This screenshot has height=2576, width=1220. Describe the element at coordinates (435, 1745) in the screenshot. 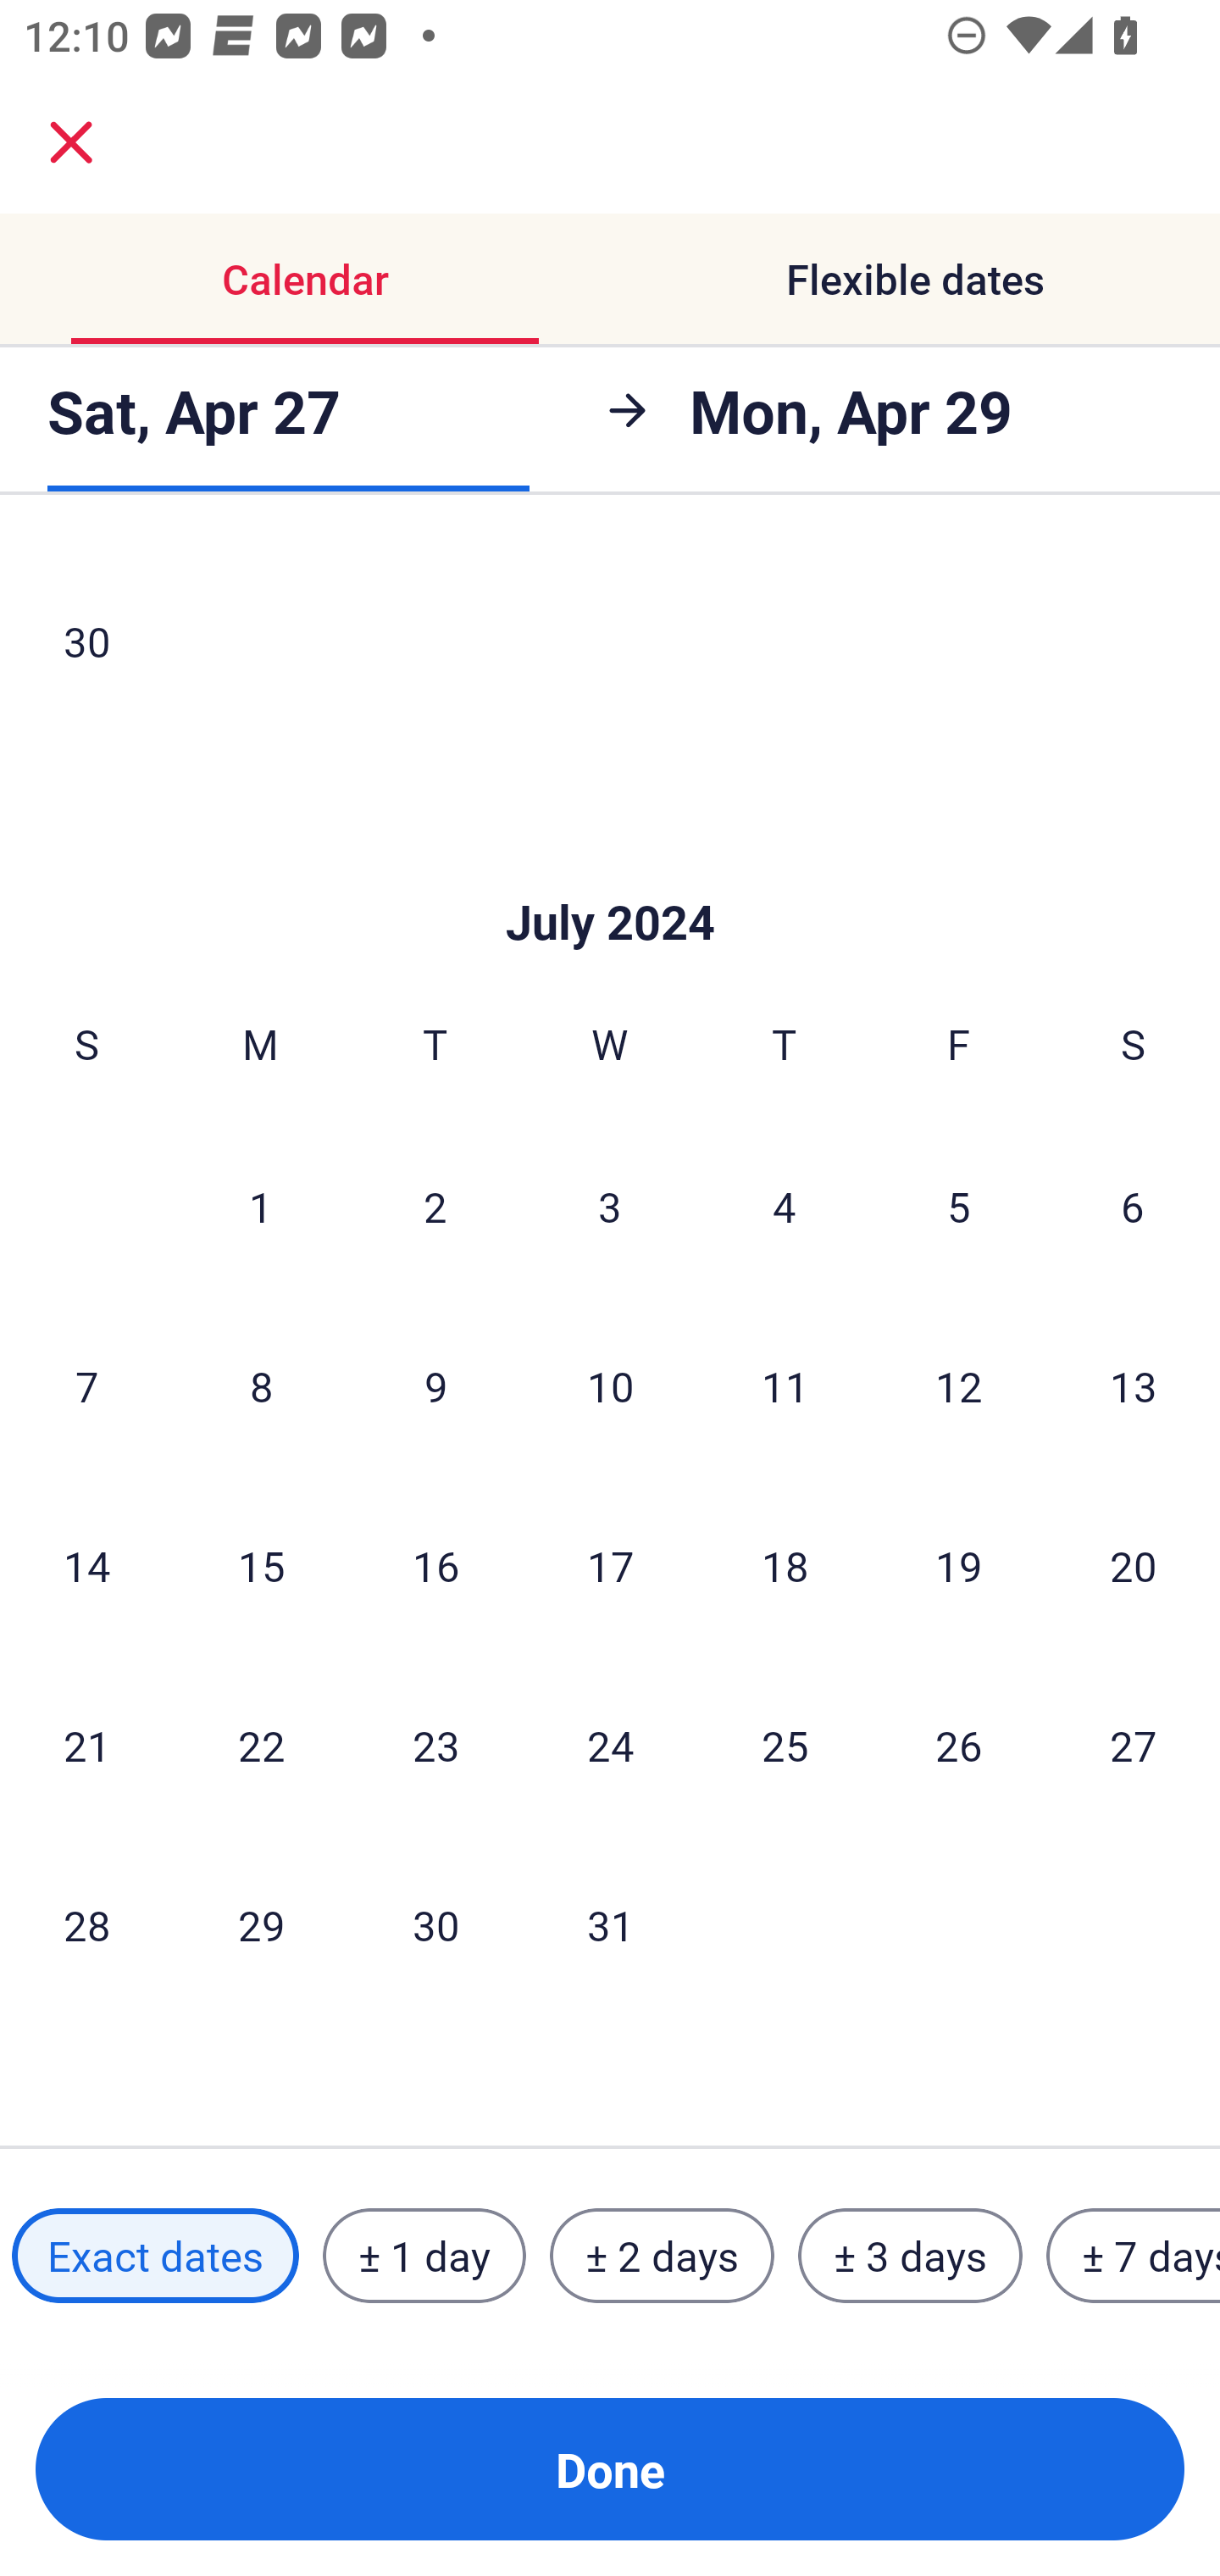

I see `23 Tuesday, July 23, 2024` at that location.